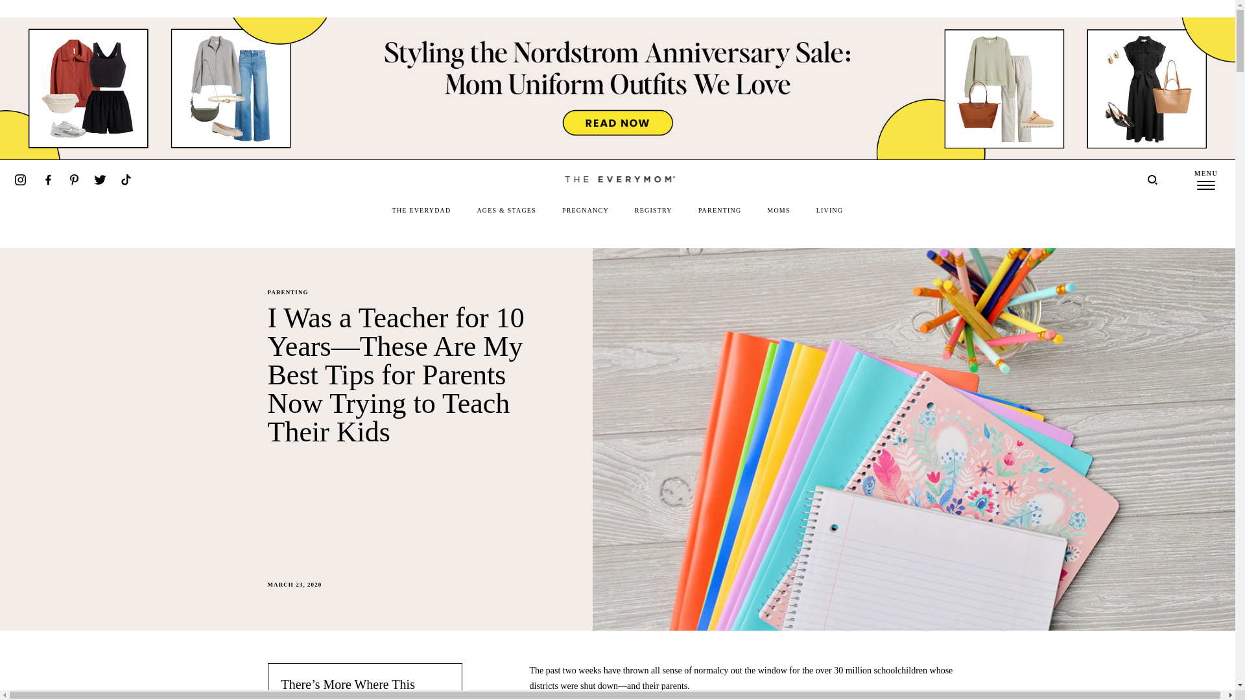 This screenshot has width=1245, height=700. Describe the element at coordinates (585, 210) in the screenshot. I see `PREGNANCY` at that location.